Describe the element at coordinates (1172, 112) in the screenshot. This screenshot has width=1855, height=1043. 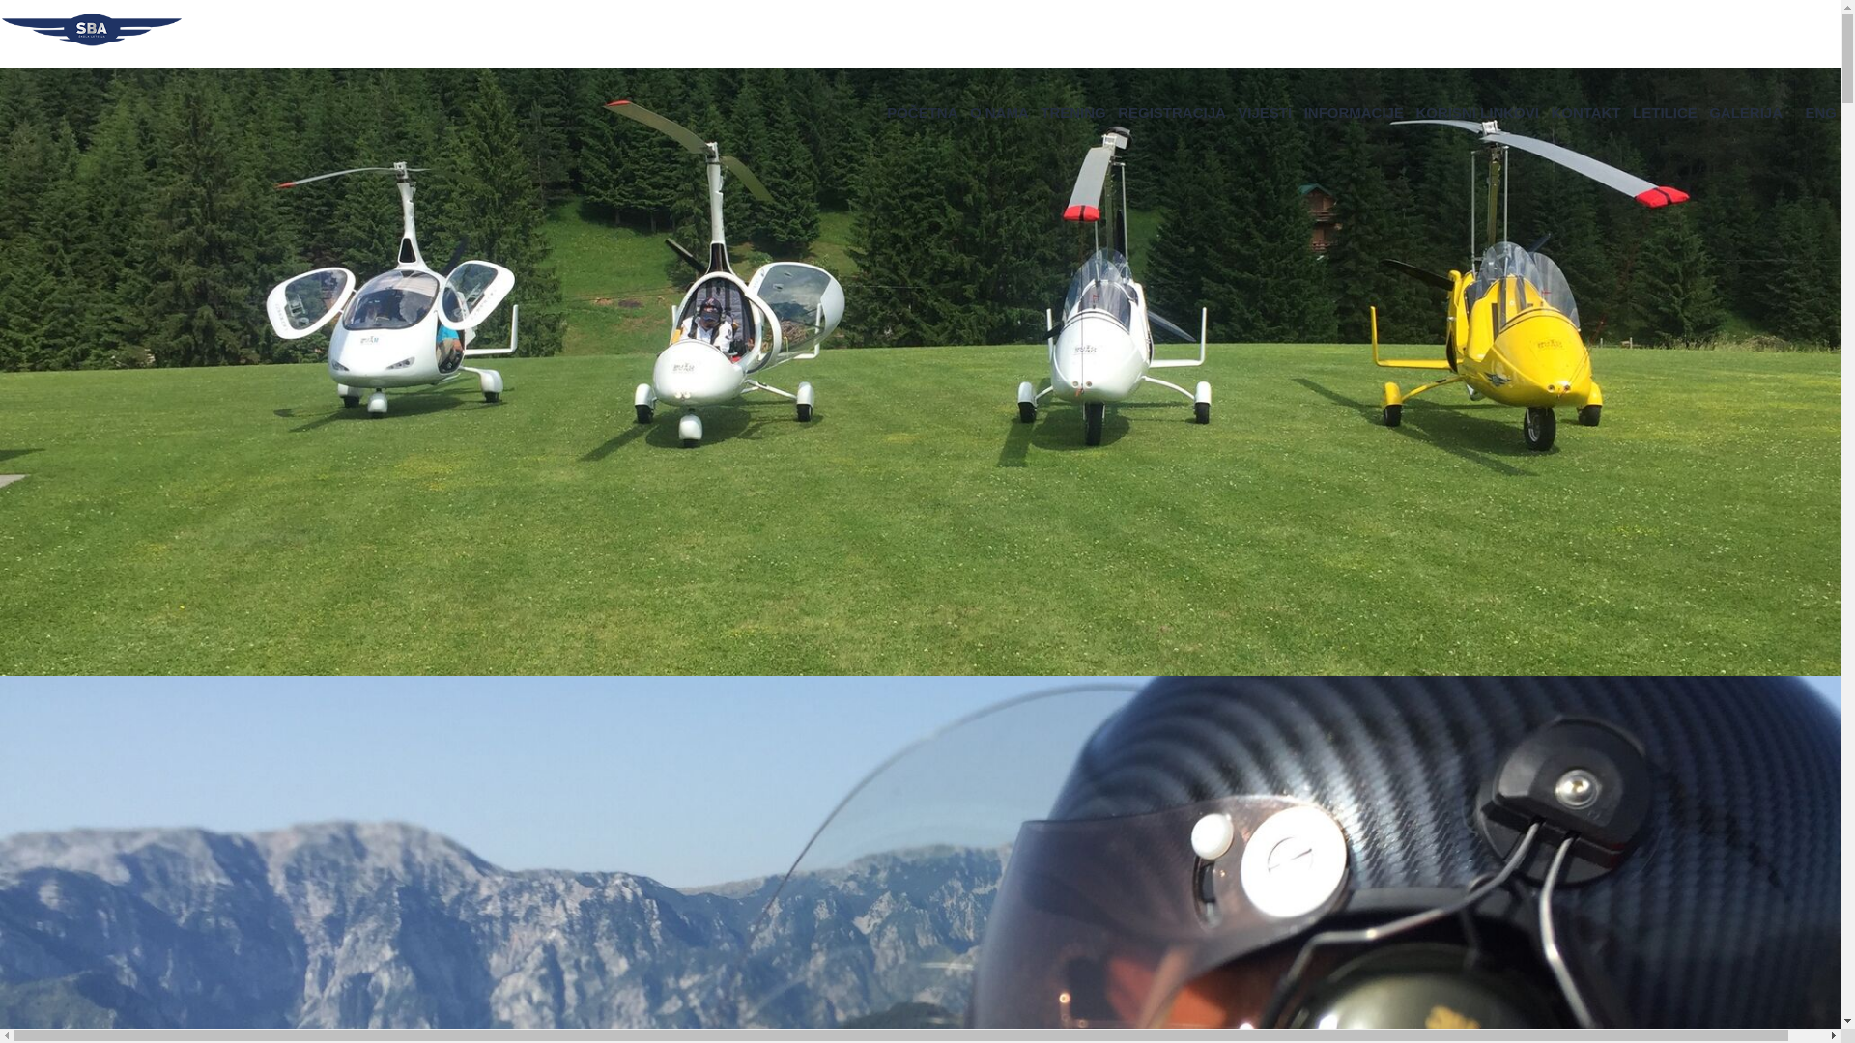
I see `REGISTRACIJA` at that location.